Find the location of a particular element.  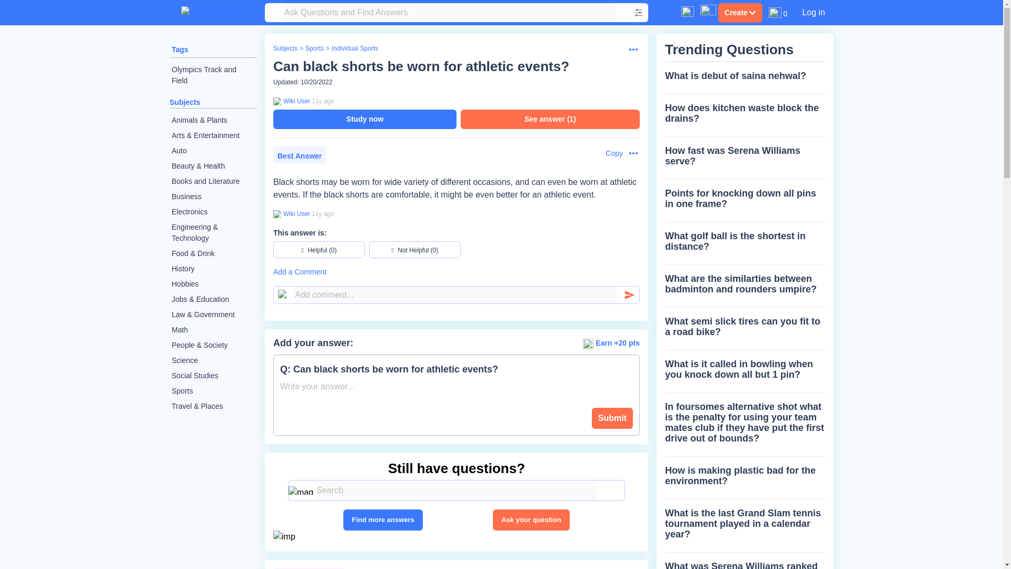

Olympics Track and Field is located at coordinates (213, 75).